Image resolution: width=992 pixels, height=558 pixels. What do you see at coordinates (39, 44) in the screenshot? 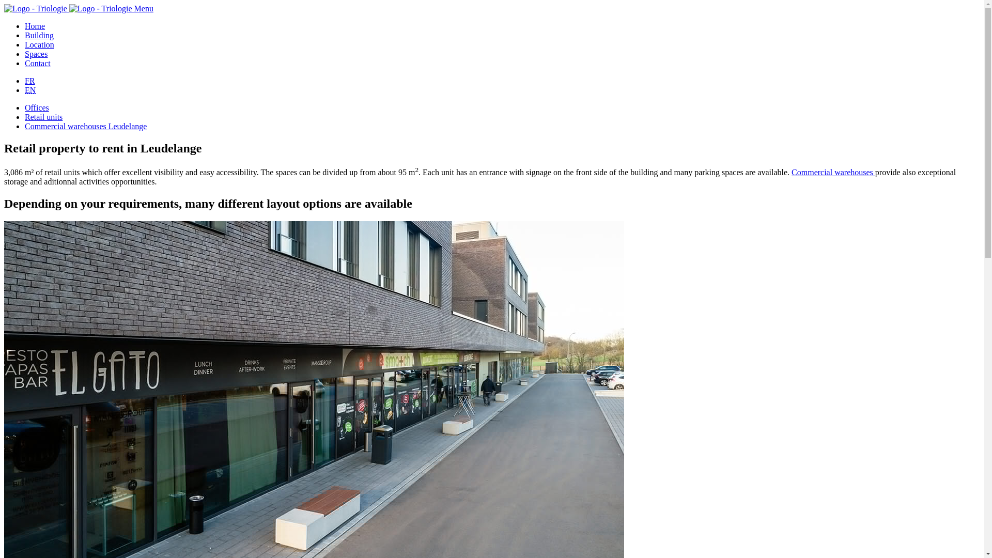
I see `Location` at bounding box center [39, 44].